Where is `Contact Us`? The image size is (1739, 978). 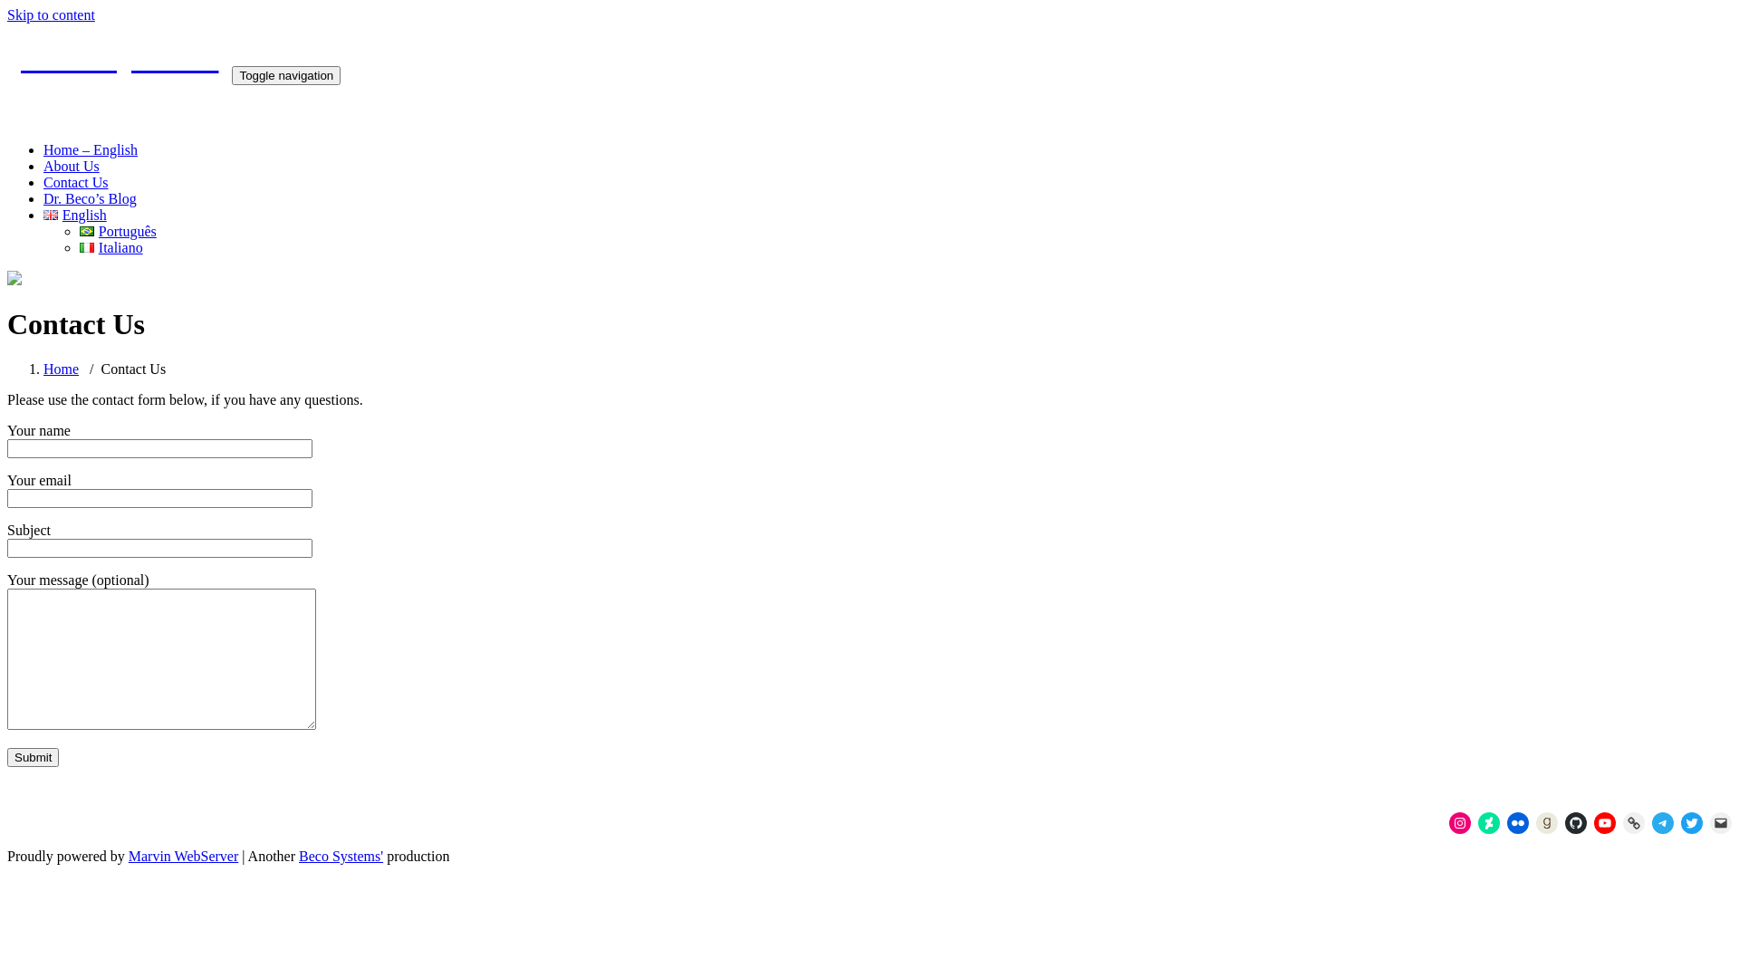
Contact Us is located at coordinates (76, 183).